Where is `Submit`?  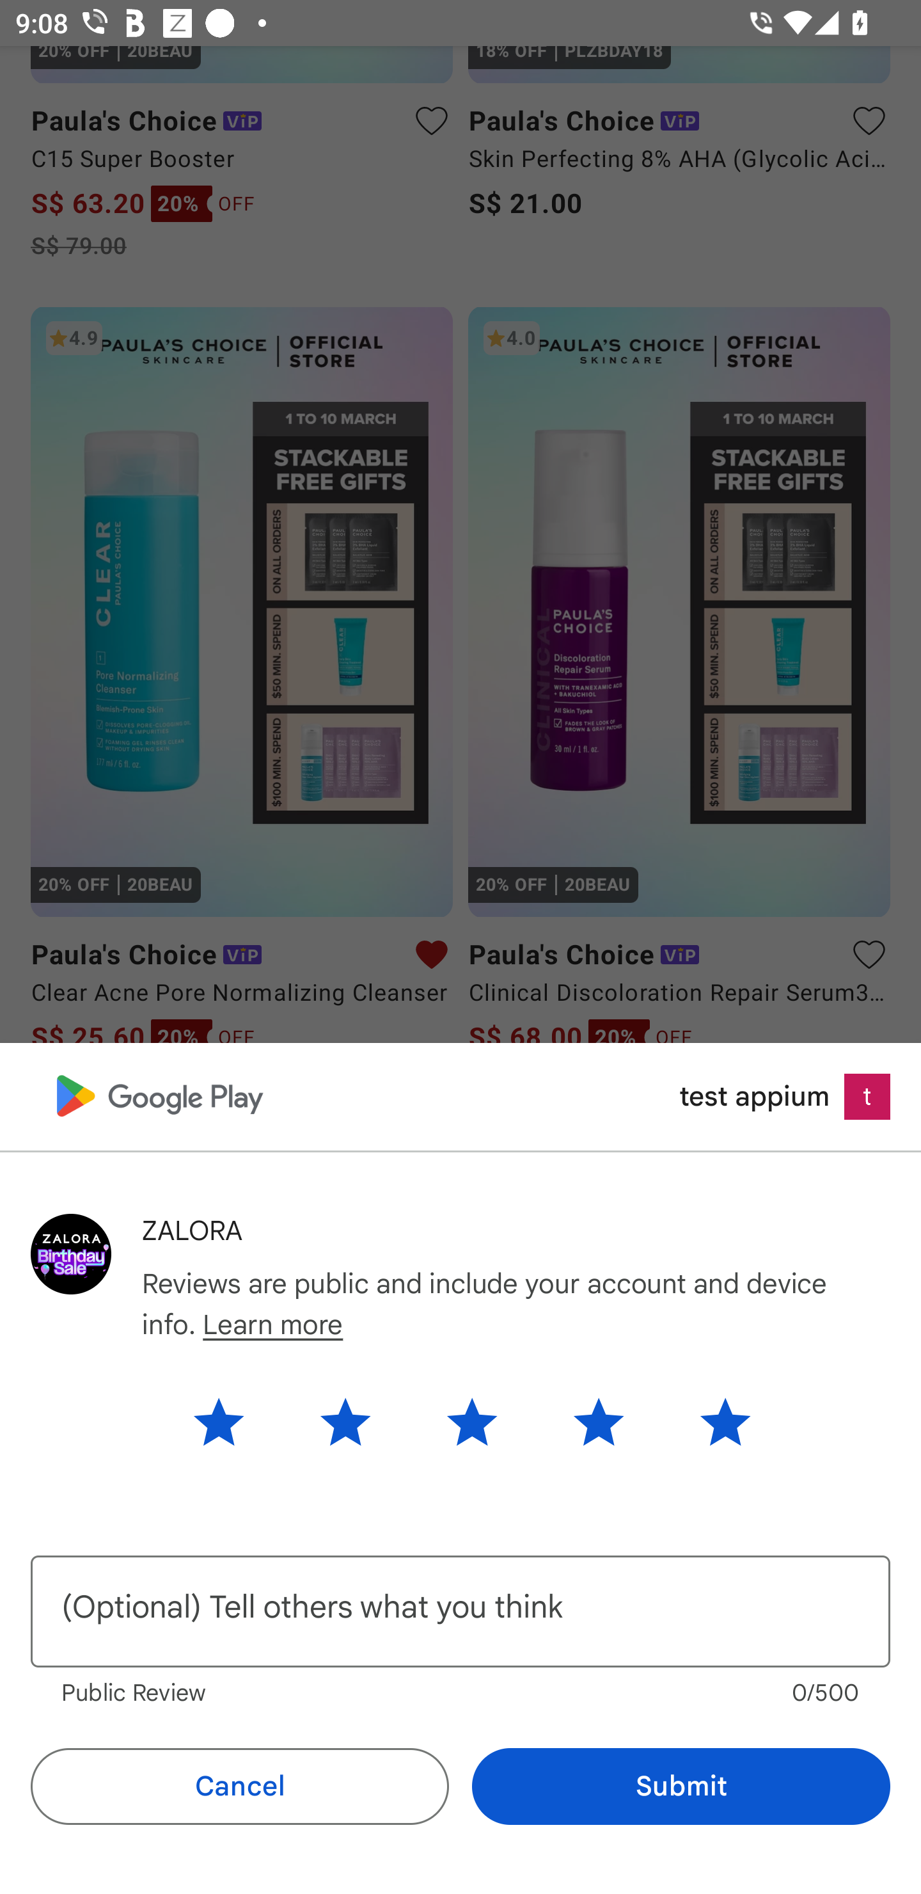 Submit is located at coordinates (681, 1787).